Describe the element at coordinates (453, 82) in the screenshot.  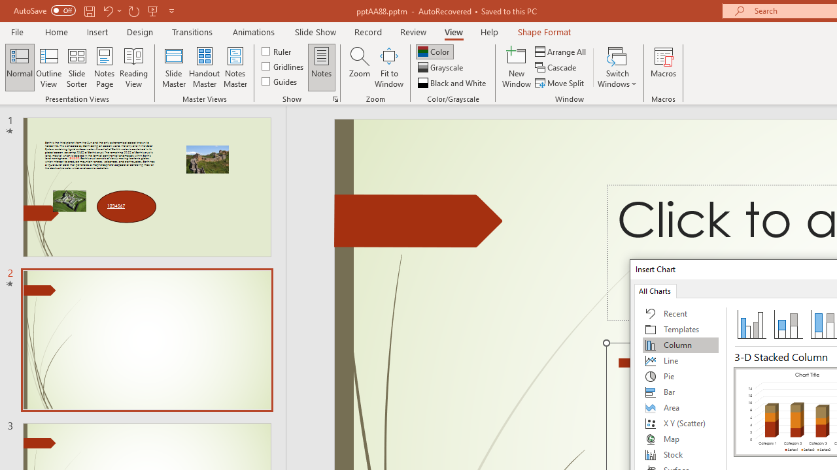
I see `Black and White` at that location.